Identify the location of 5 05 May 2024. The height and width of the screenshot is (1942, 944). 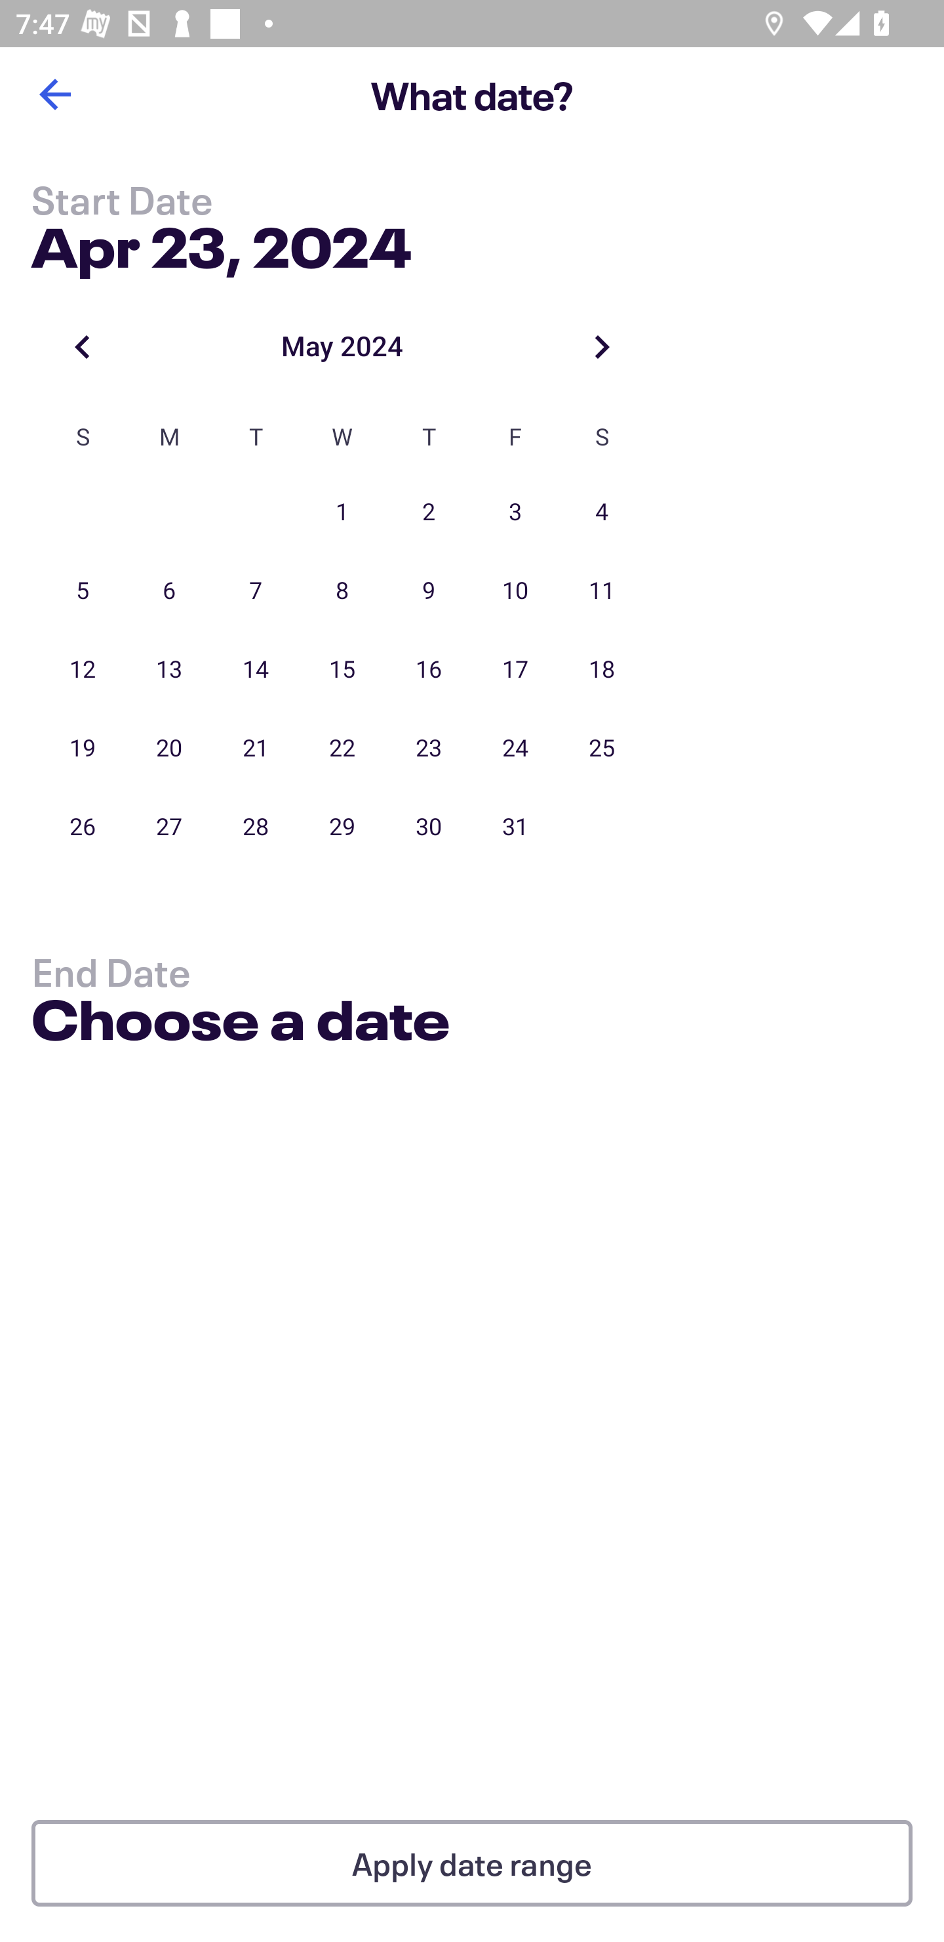
(83, 591).